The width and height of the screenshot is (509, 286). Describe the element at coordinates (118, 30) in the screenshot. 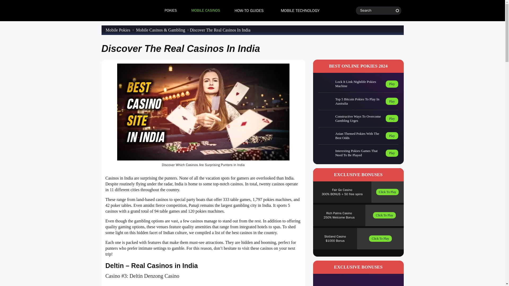

I see `Go to Mobile Pokies.` at that location.